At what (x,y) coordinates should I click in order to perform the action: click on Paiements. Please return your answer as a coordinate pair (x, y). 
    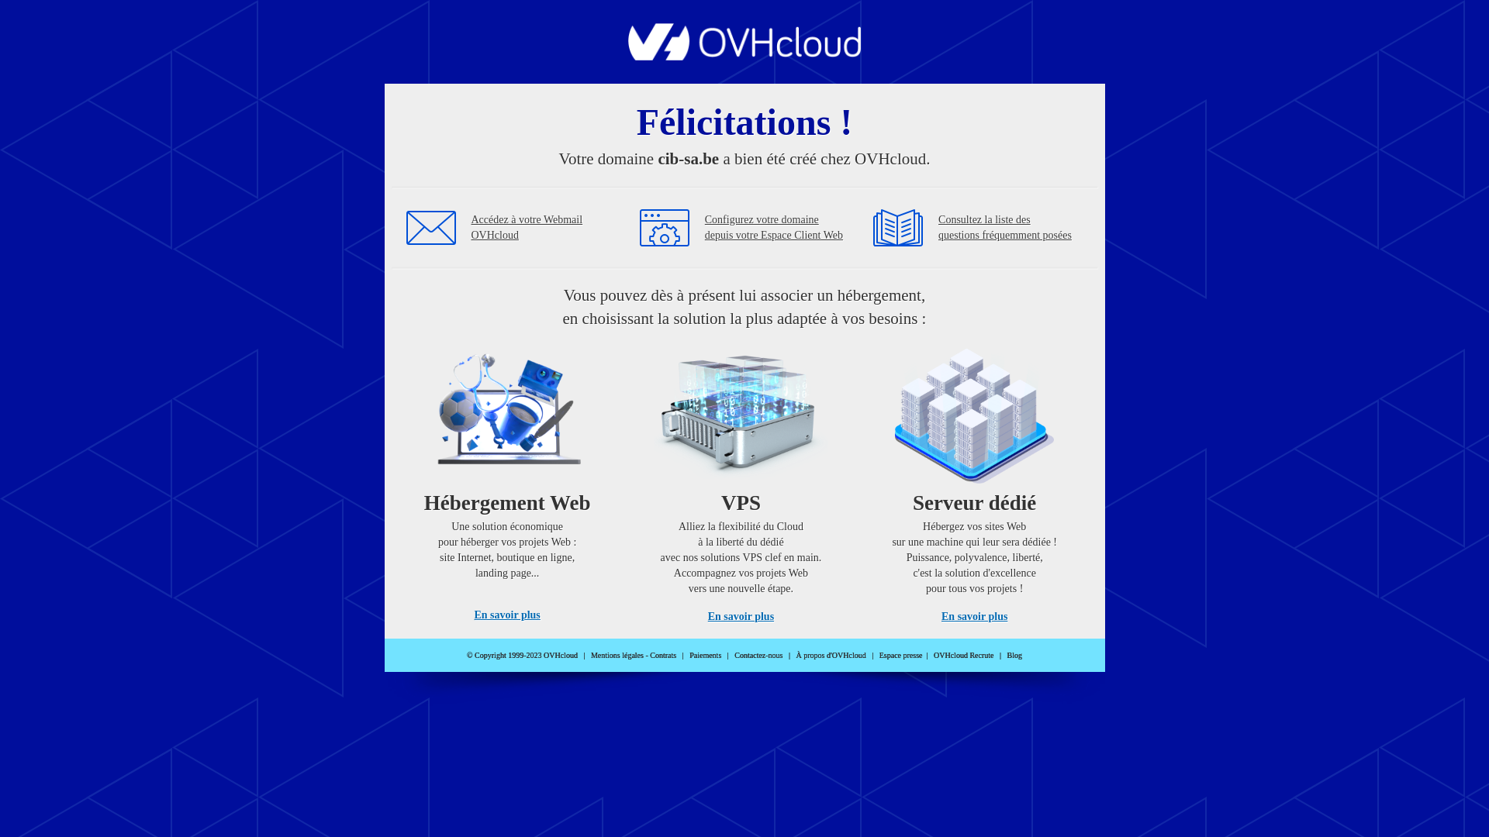
    Looking at the image, I should click on (706, 656).